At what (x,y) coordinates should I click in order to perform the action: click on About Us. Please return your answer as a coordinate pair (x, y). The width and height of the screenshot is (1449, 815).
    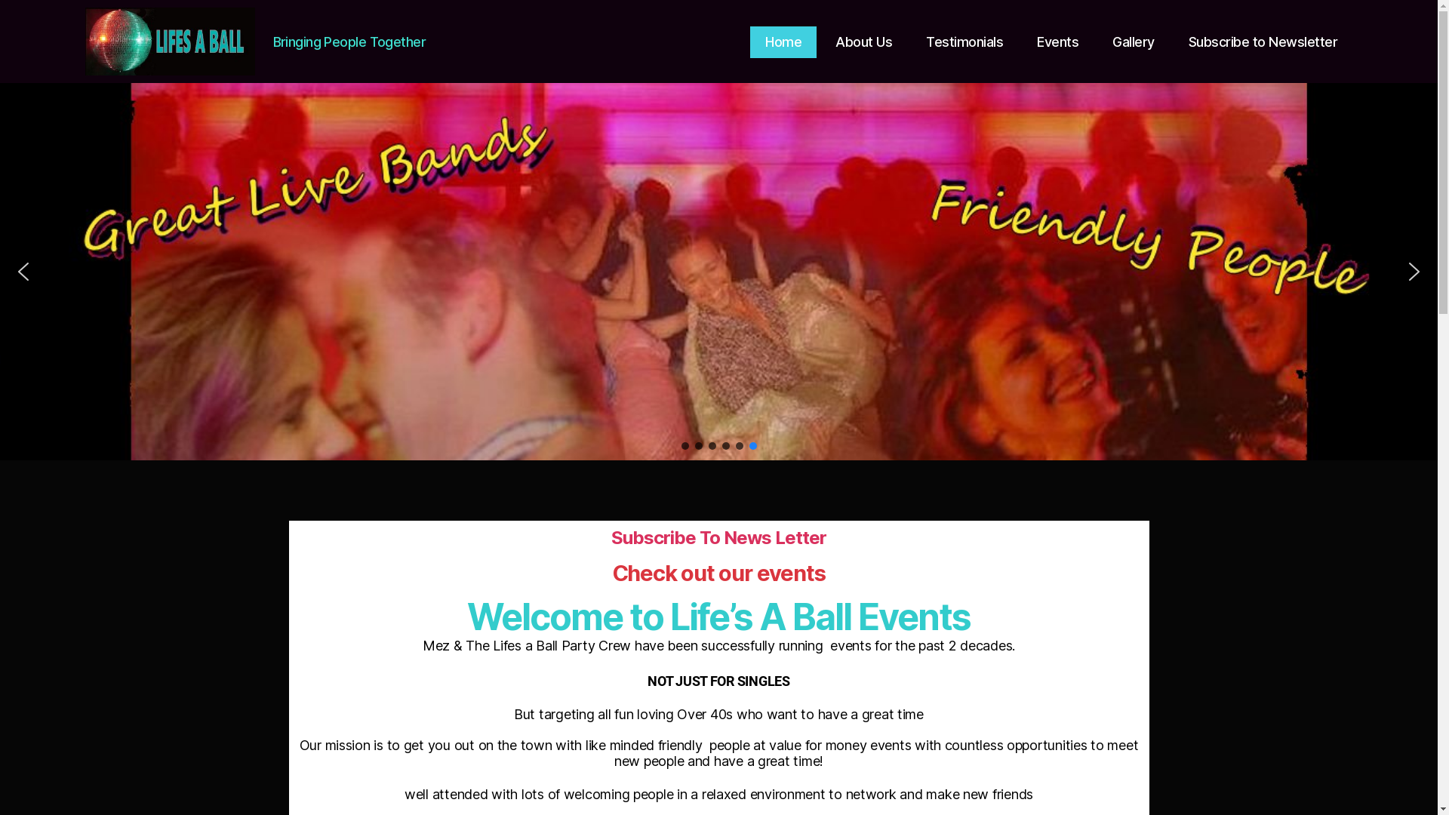
    Looking at the image, I should click on (863, 42).